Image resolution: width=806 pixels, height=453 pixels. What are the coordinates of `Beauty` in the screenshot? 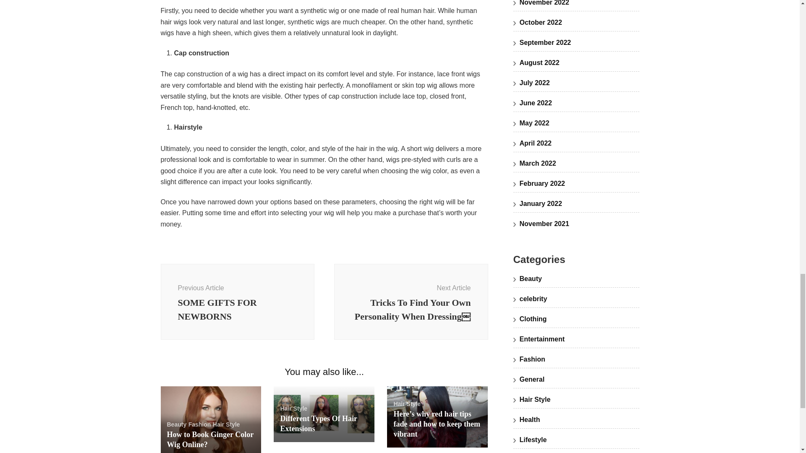 It's located at (177, 424).